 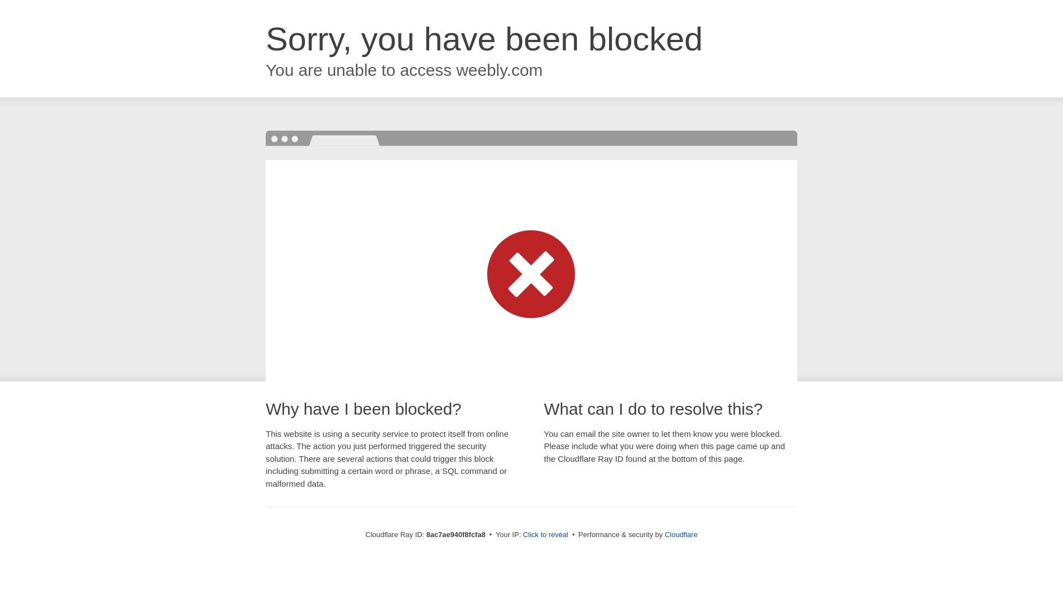 I want to click on Cloudflare, so click(x=681, y=534).